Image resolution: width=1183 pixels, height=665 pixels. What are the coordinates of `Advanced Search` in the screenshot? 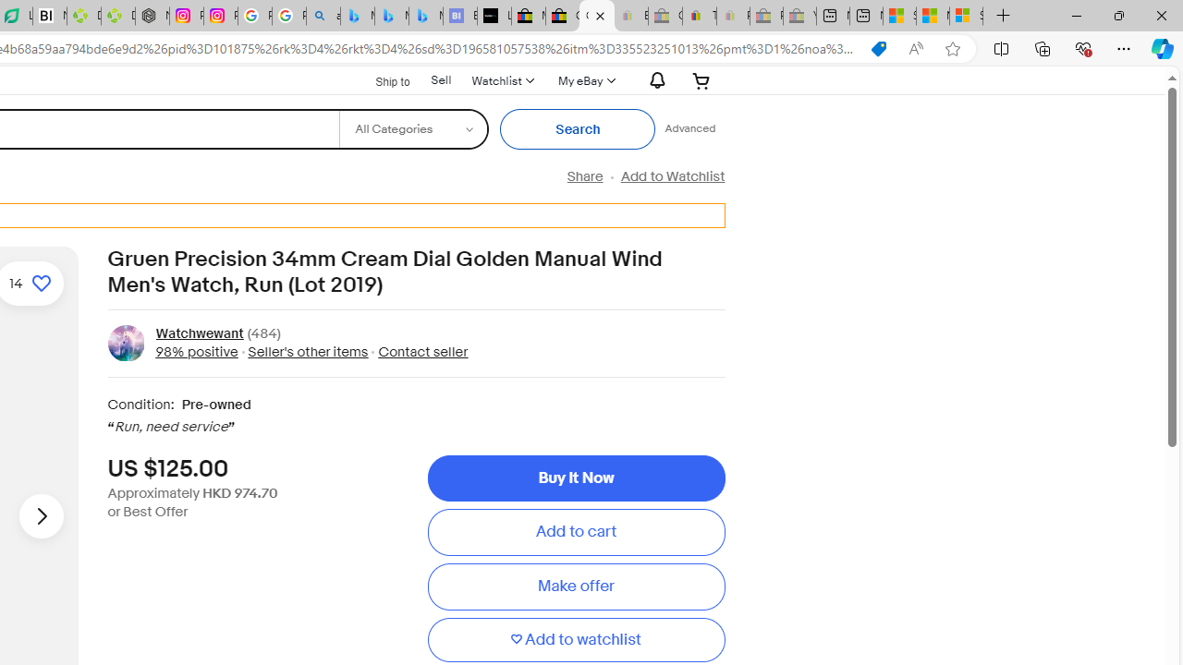 It's located at (689, 129).